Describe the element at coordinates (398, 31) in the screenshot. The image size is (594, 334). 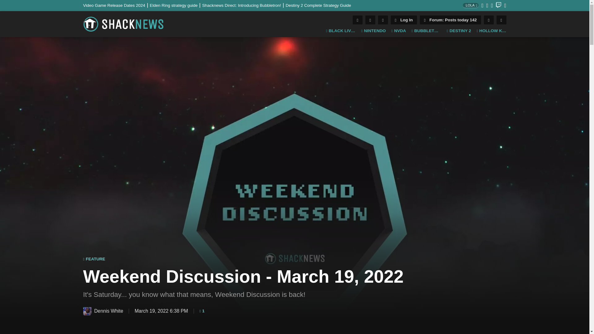
I see `NVDA` at that location.